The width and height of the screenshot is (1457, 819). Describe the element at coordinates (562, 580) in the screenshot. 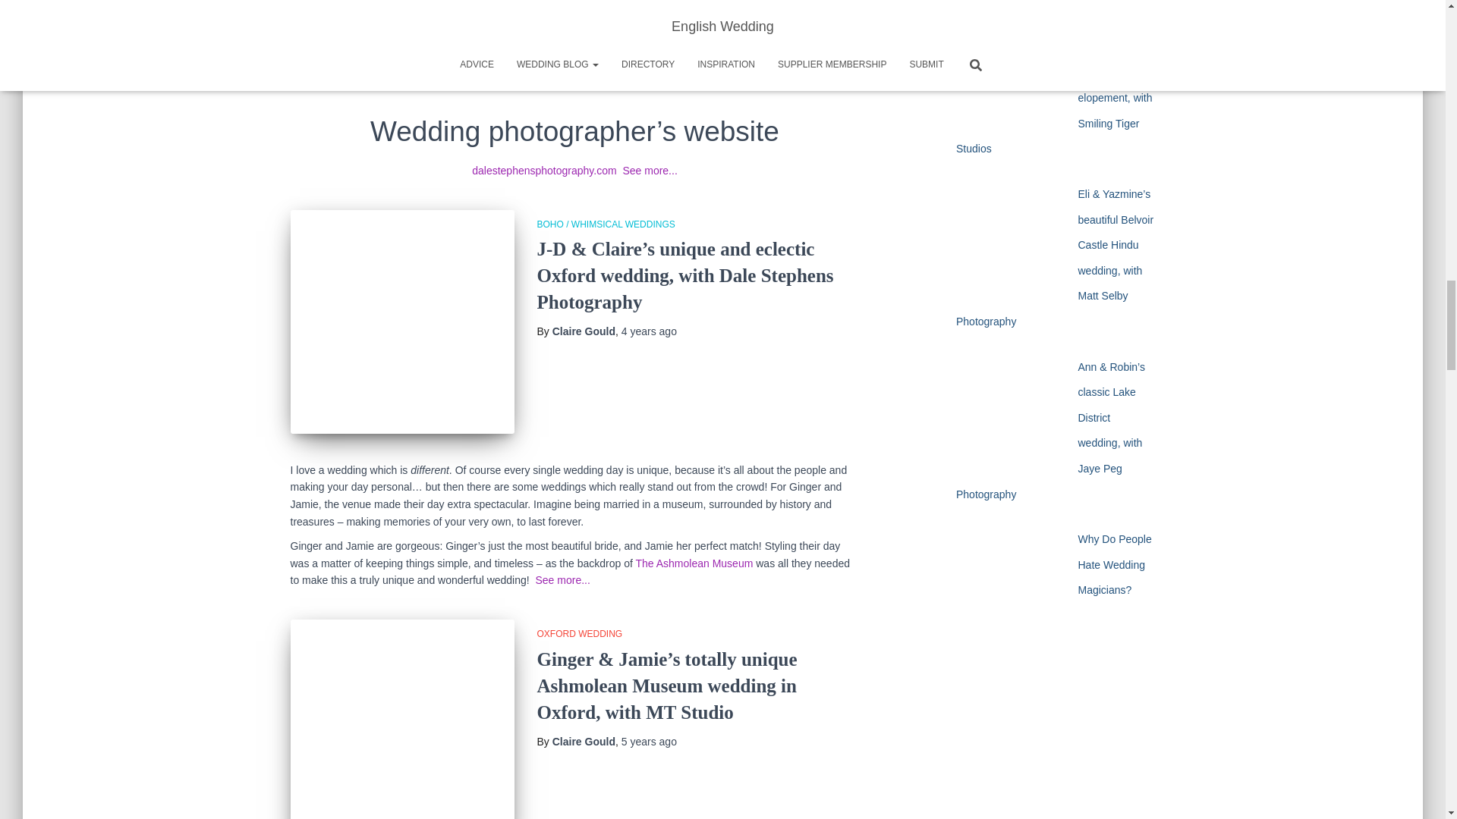

I see `See more...` at that location.